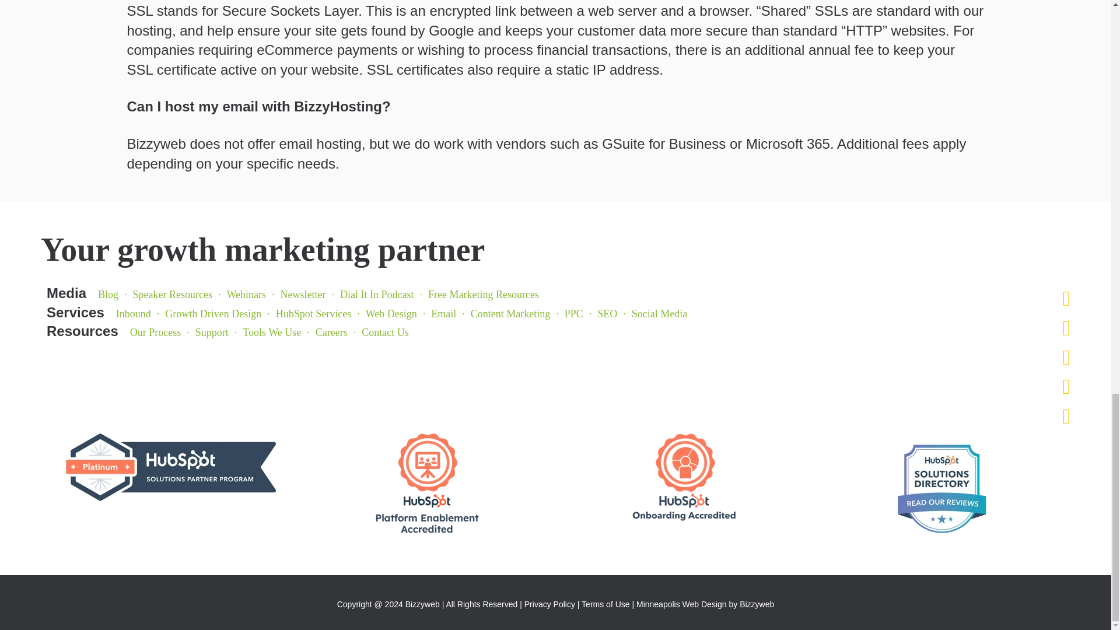 This screenshot has height=630, width=1120. I want to click on Newsletter, so click(302, 294).